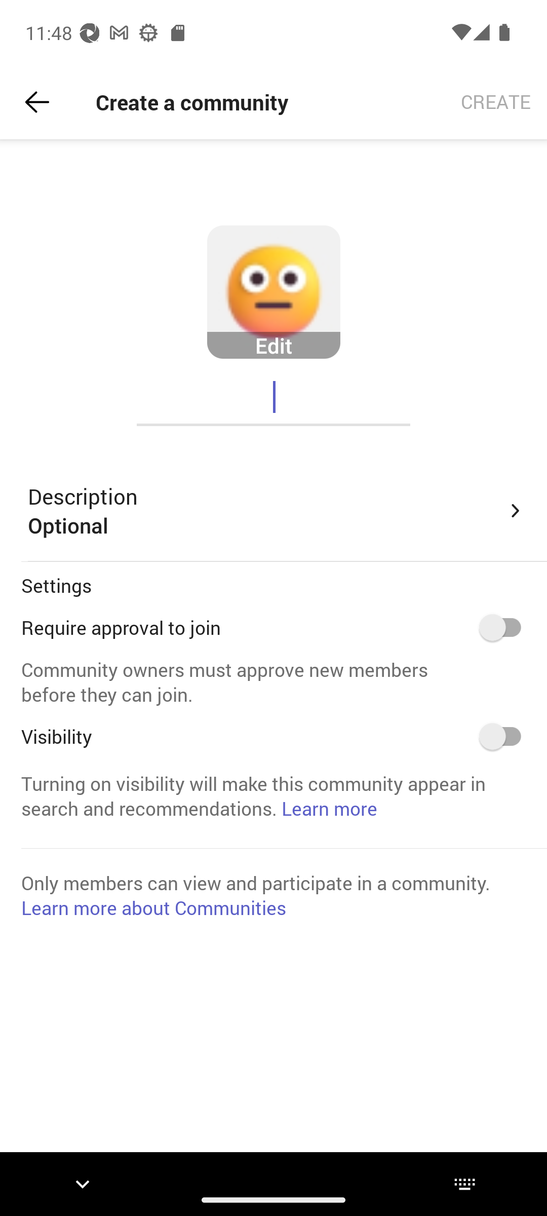 The image size is (547, 1216). I want to click on Back, so click(37, 102).